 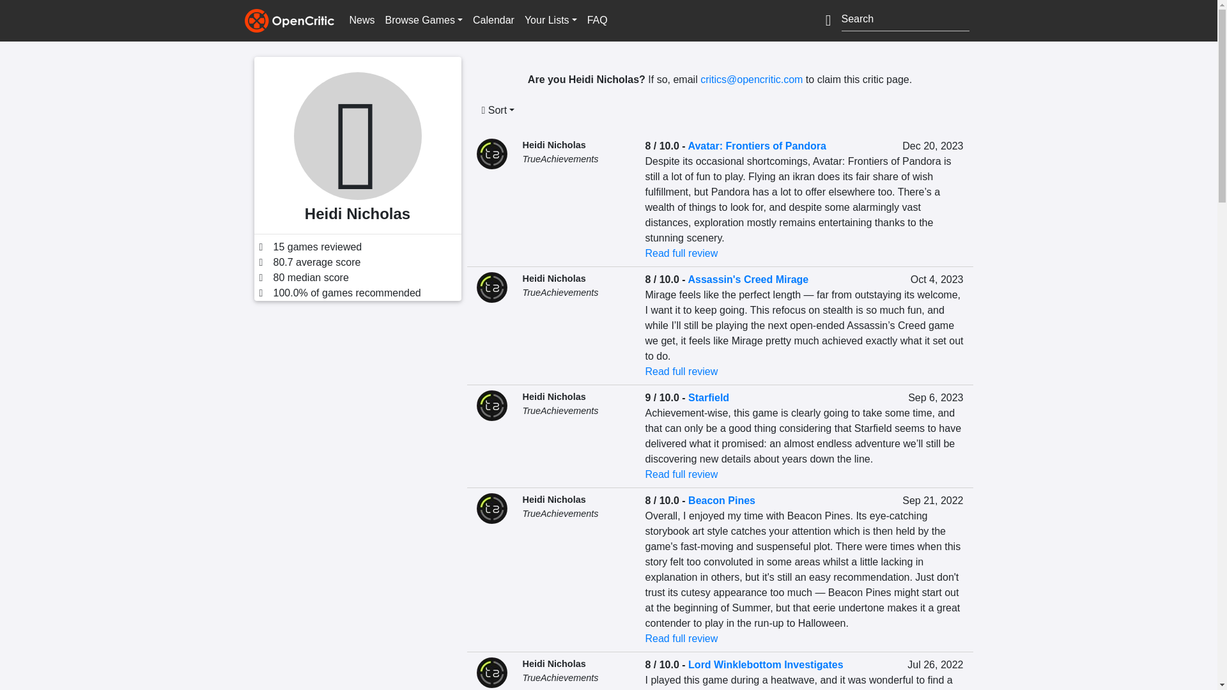 I want to click on Your Lists, so click(x=550, y=20).